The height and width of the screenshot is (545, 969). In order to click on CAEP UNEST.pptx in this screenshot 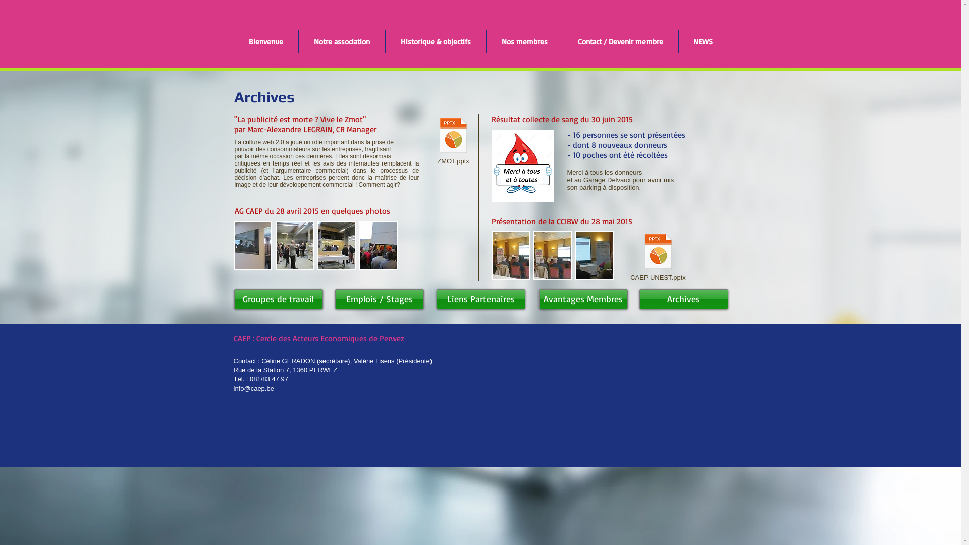, I will do `click(658, 257)`.